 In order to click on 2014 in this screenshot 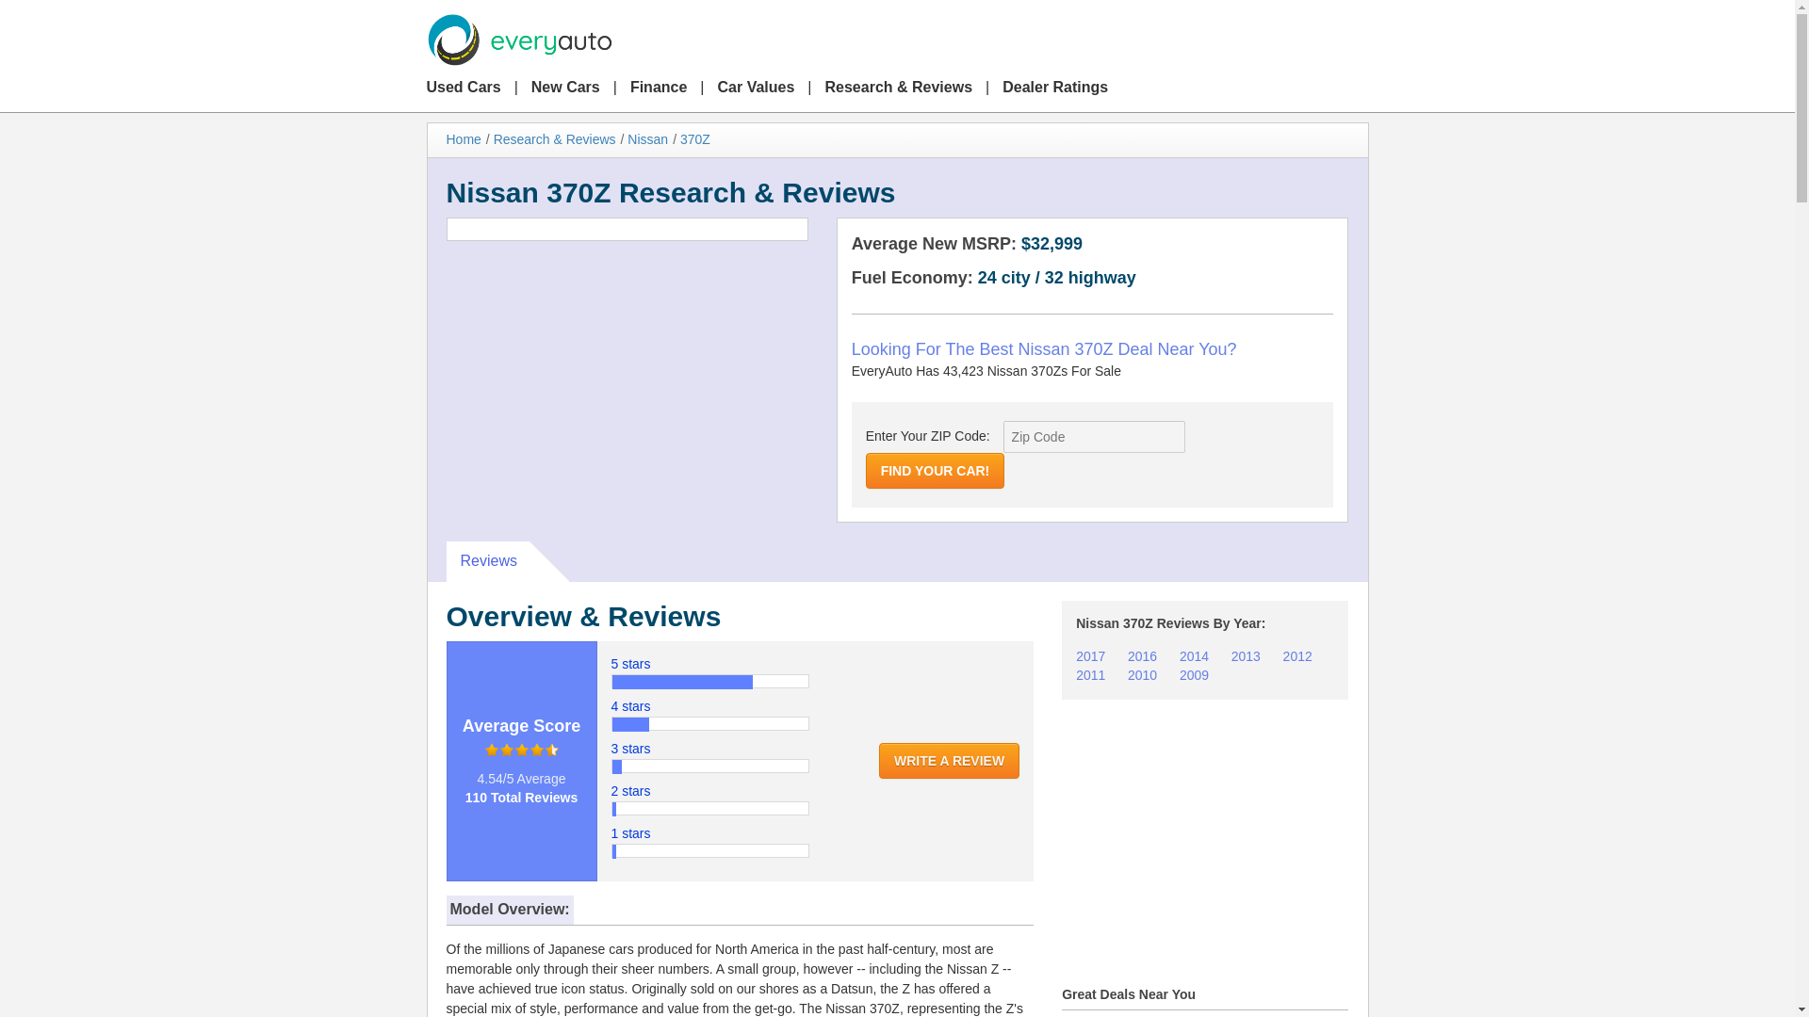, I will do `click(1193, 656)`.